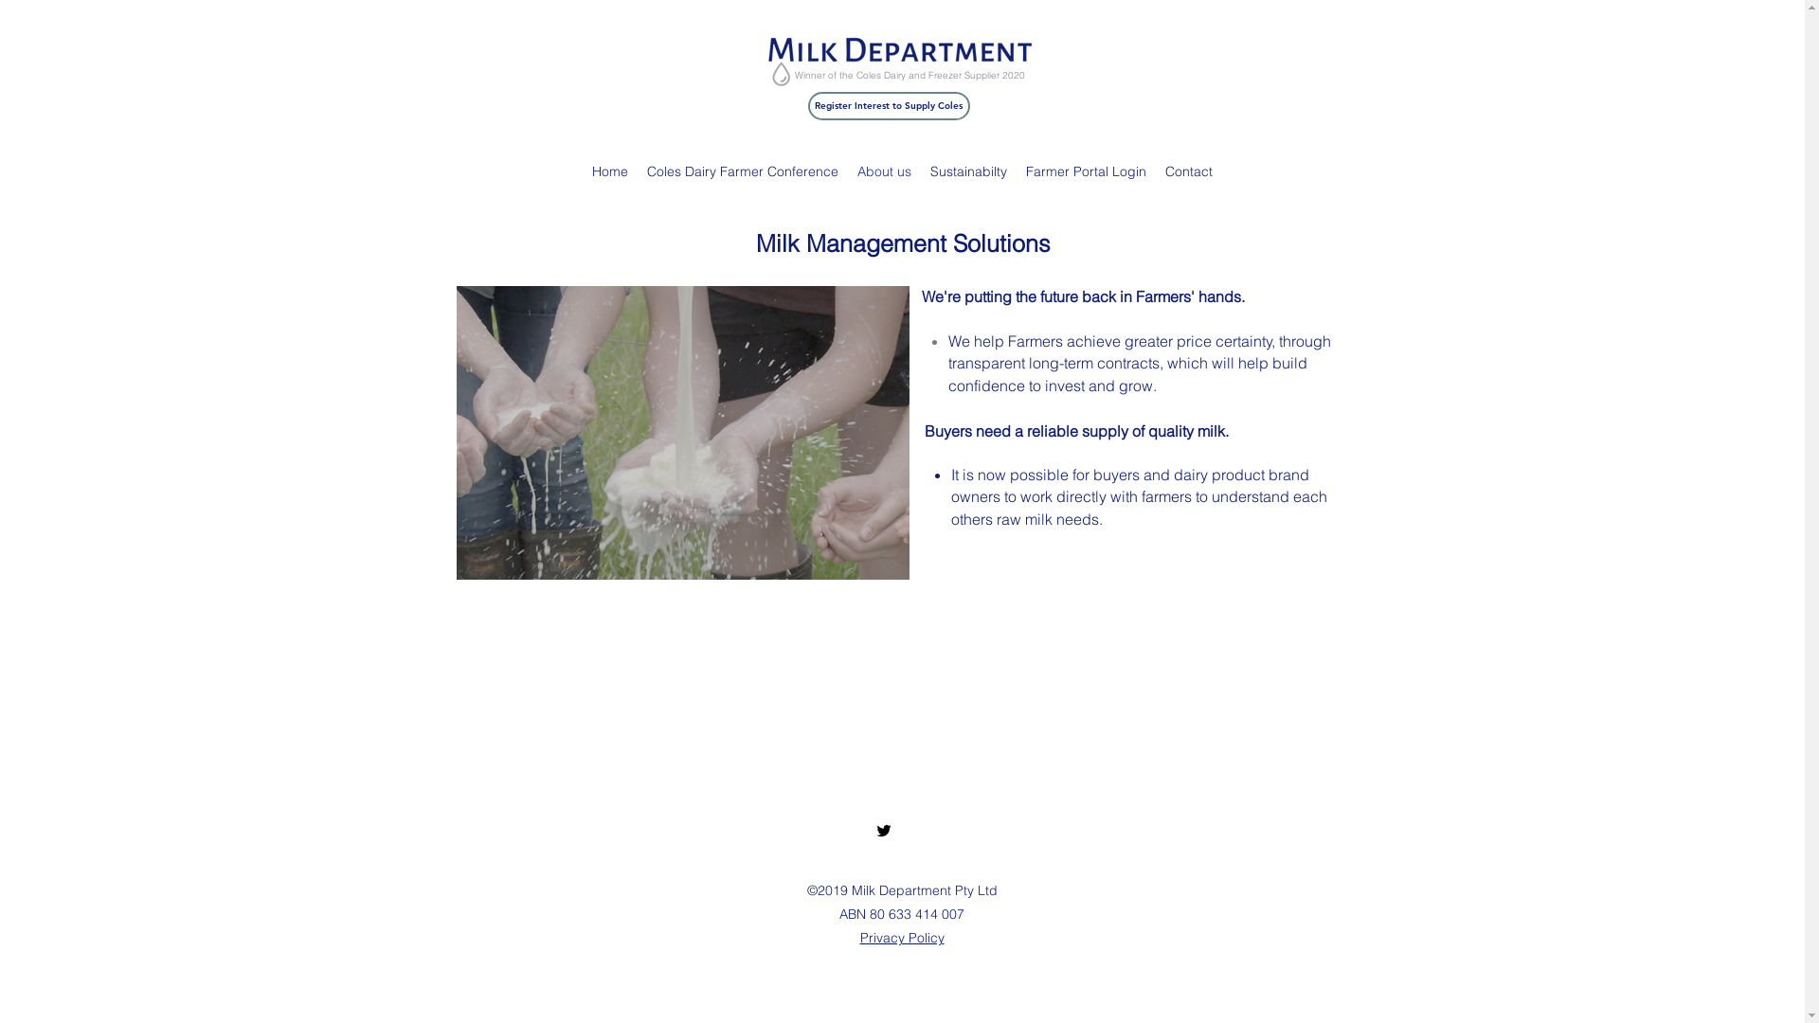  What do you see at coordinates (885, 171) in the screenshot?
I see `About us` at bounding box center [885, 171].